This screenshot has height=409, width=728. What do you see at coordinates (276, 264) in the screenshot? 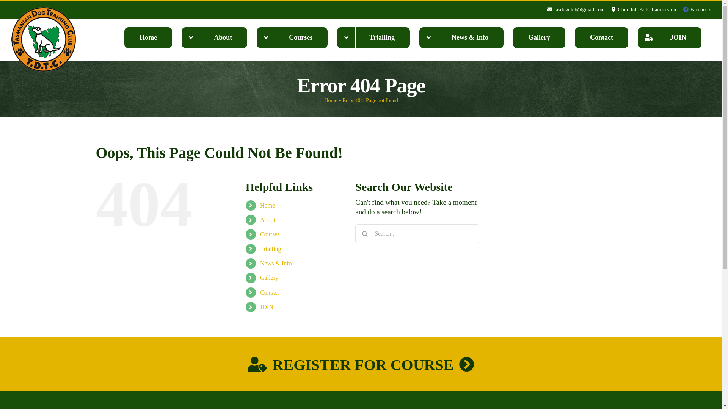
I see `News & Info` at bounding box center [276, 264].